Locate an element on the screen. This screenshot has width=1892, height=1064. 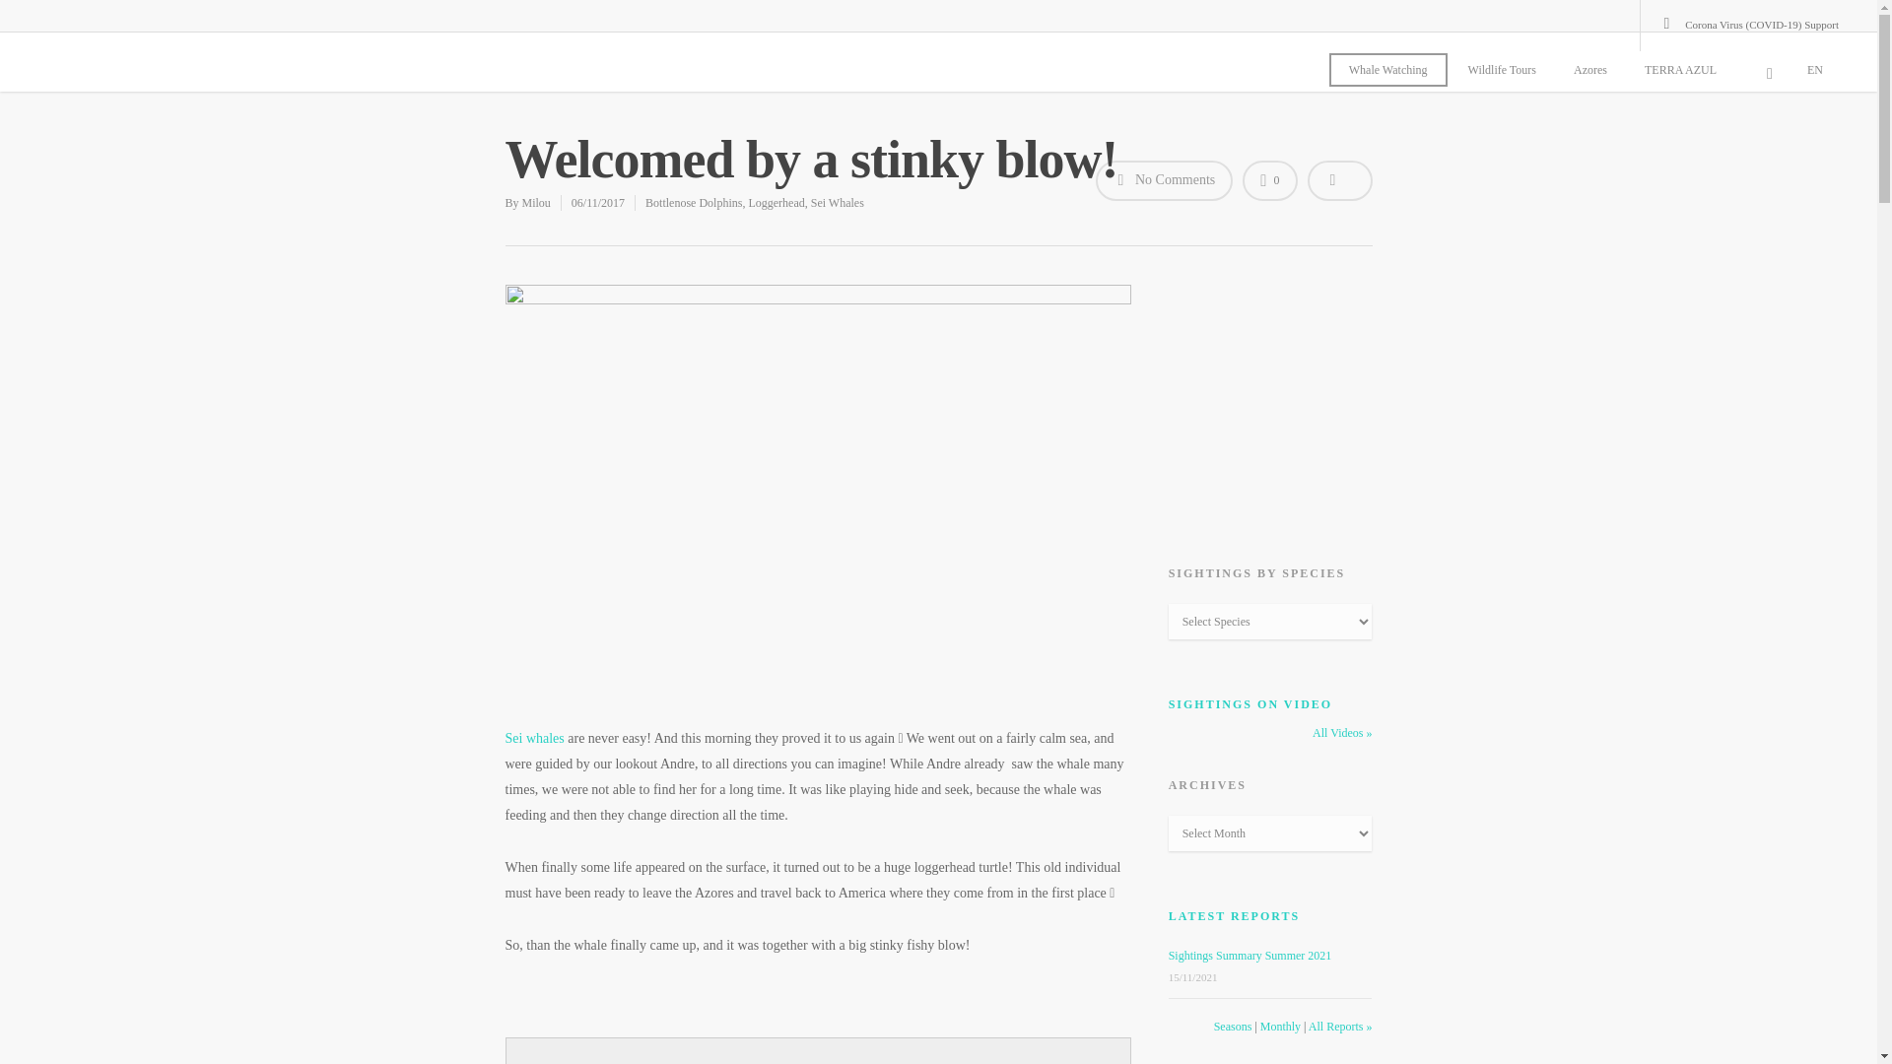
Azores is located at coordinates (1598, 69).